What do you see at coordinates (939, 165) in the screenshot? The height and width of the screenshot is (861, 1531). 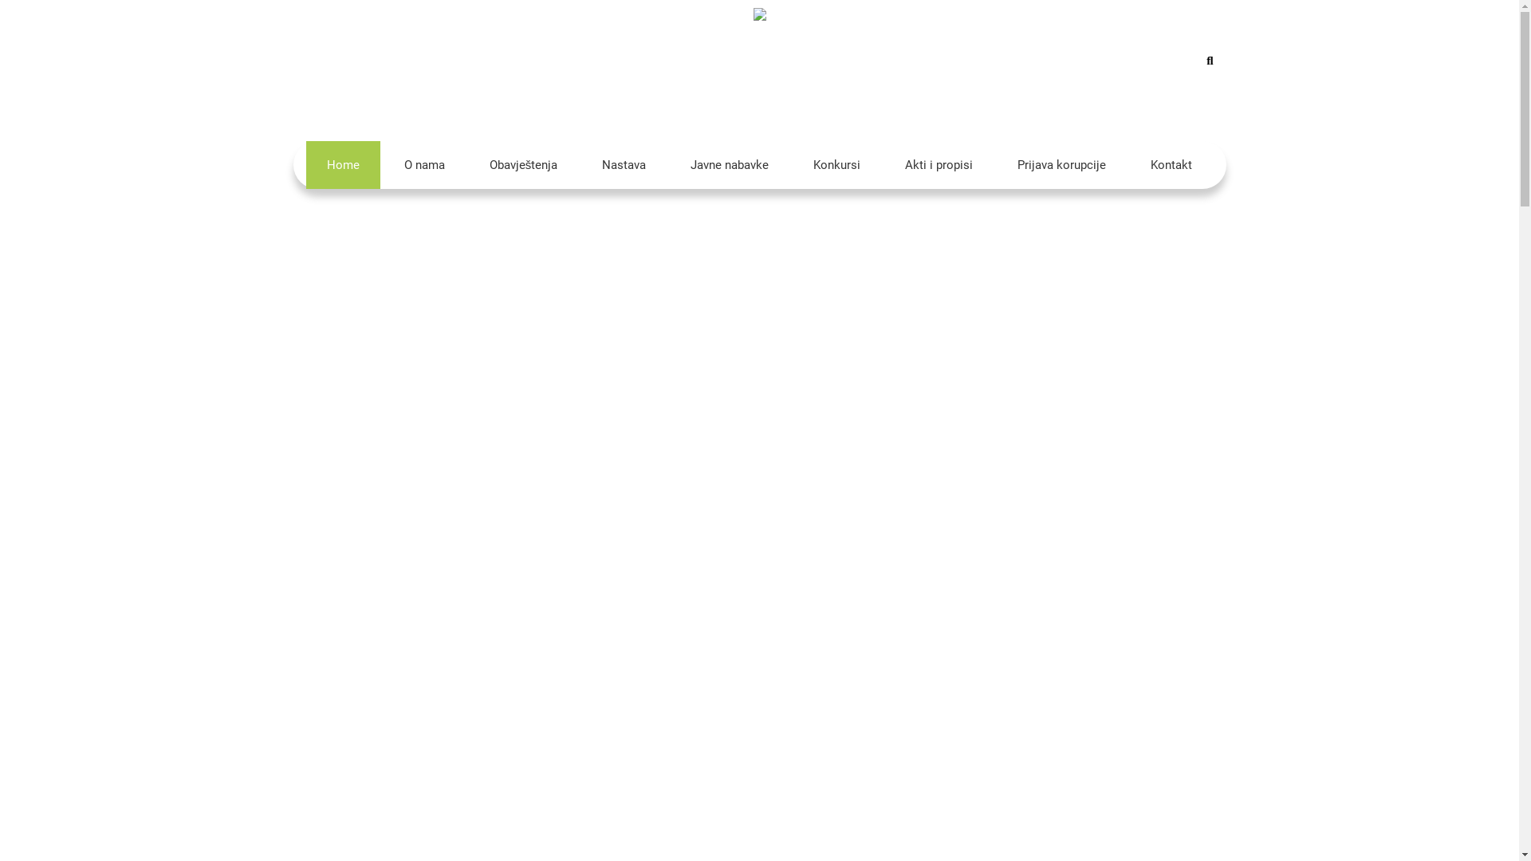 I see `Akti i propisi` at bounding box center [939, 165].